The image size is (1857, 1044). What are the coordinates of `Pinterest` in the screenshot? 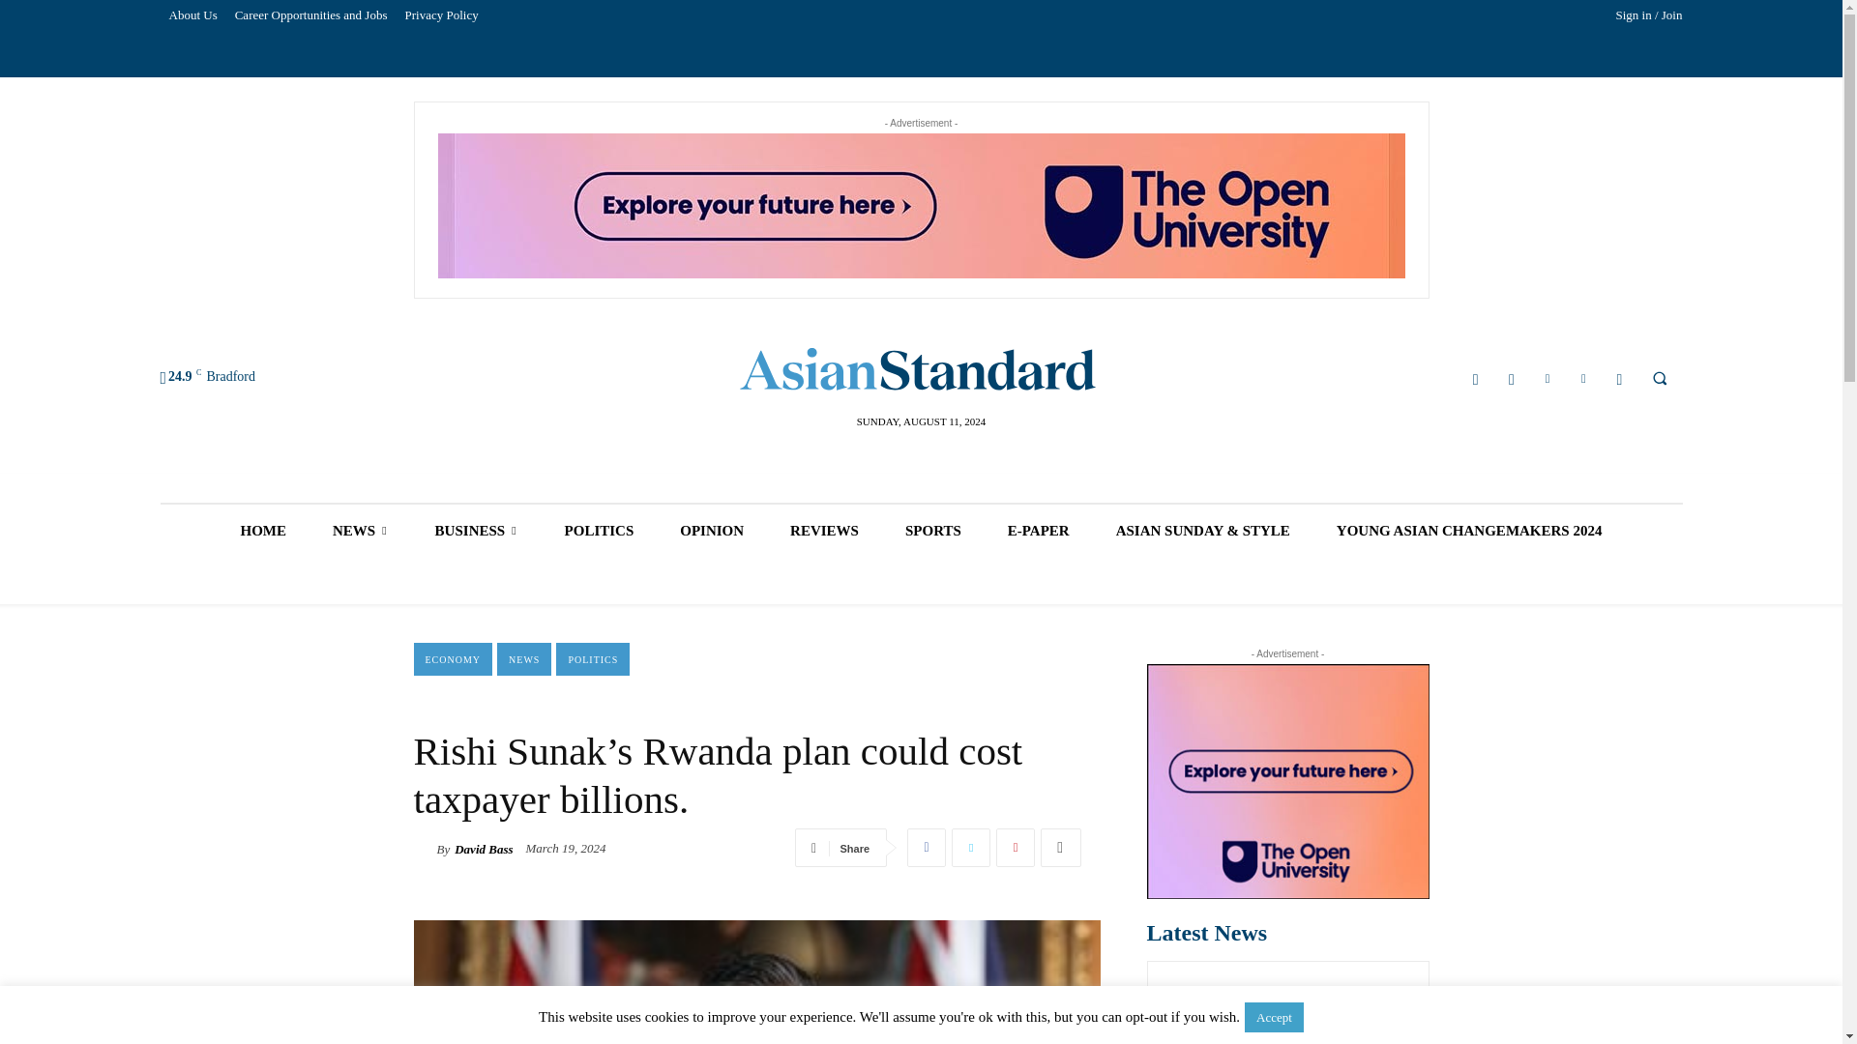 It's located at (1015, 848).